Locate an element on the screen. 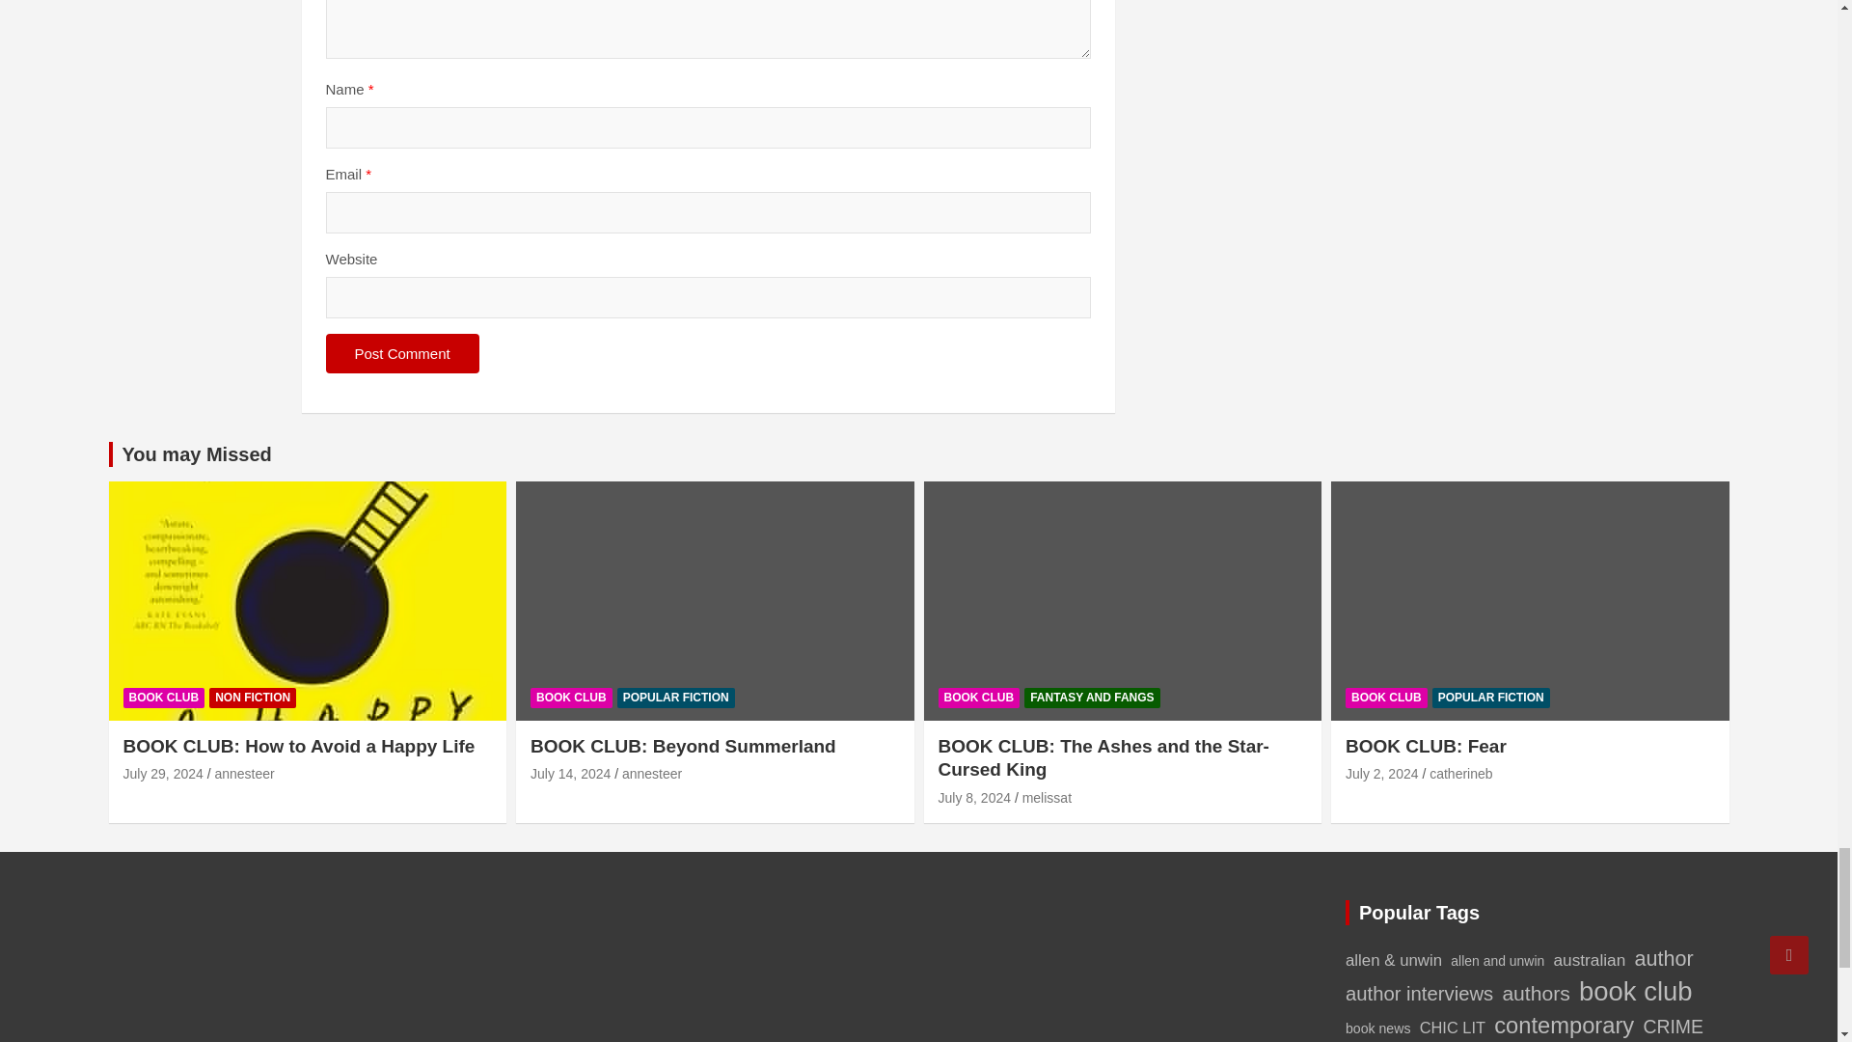 The width and height of the screenshot is (1852, 1042). BOOK CLUB: Beyond Summerland is located at coordinates (570, 774).